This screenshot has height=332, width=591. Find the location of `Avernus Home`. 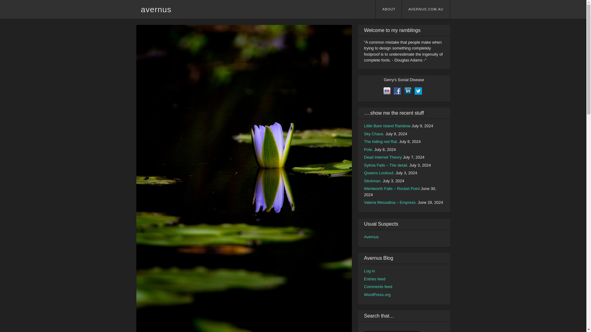

Avernus Home is located at coordinates (371, 236).